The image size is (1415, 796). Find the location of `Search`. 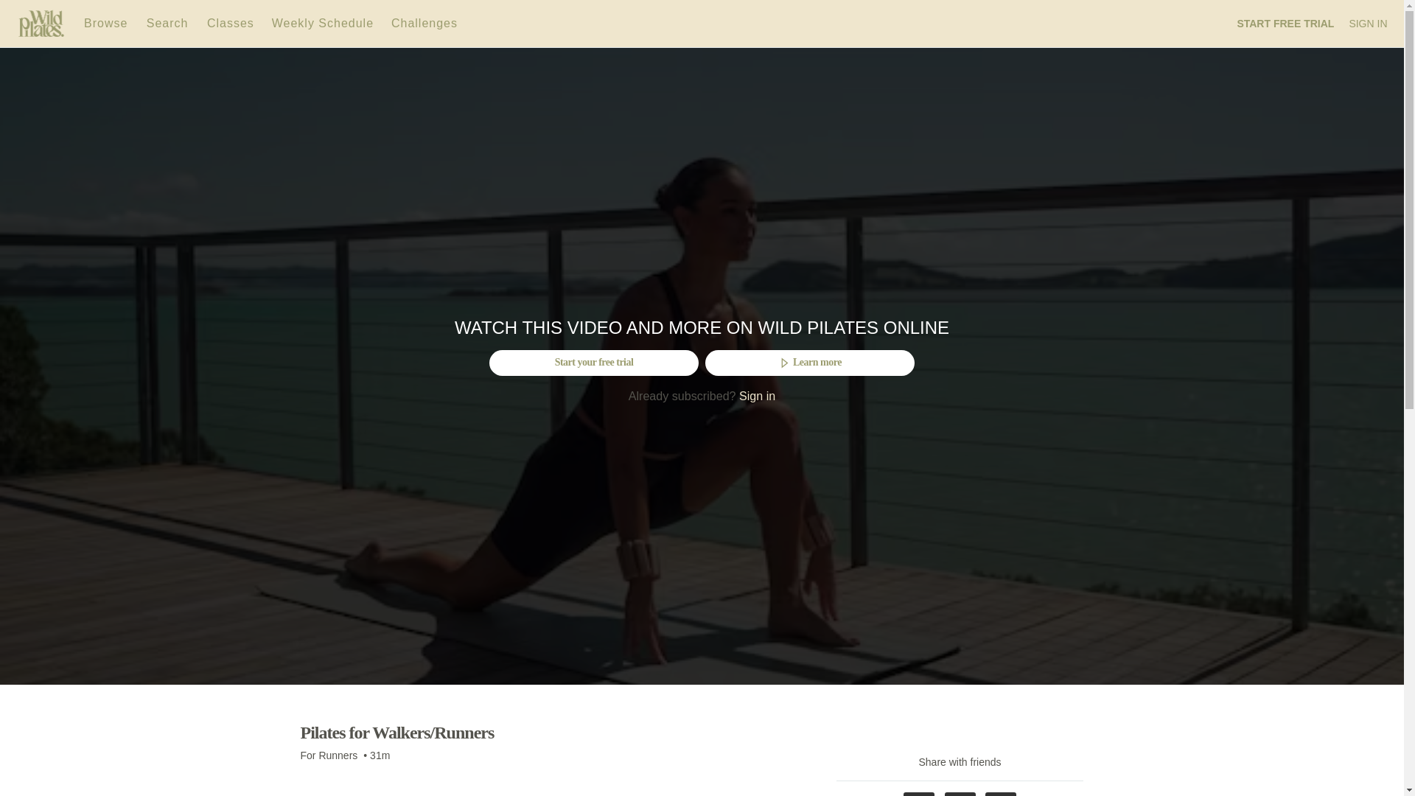

Search is located at coordinates (169, 22).